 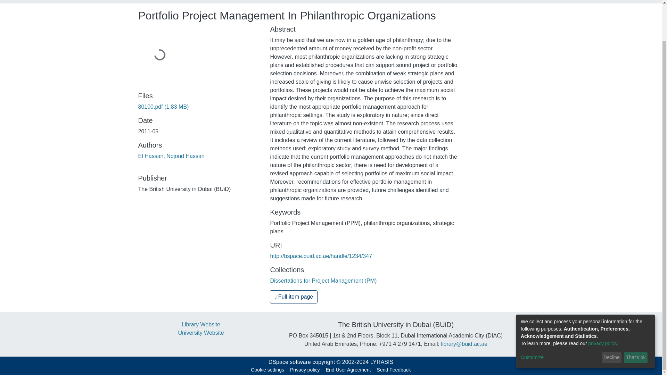 I want to click on Library Website, so click(x=201, y=324).